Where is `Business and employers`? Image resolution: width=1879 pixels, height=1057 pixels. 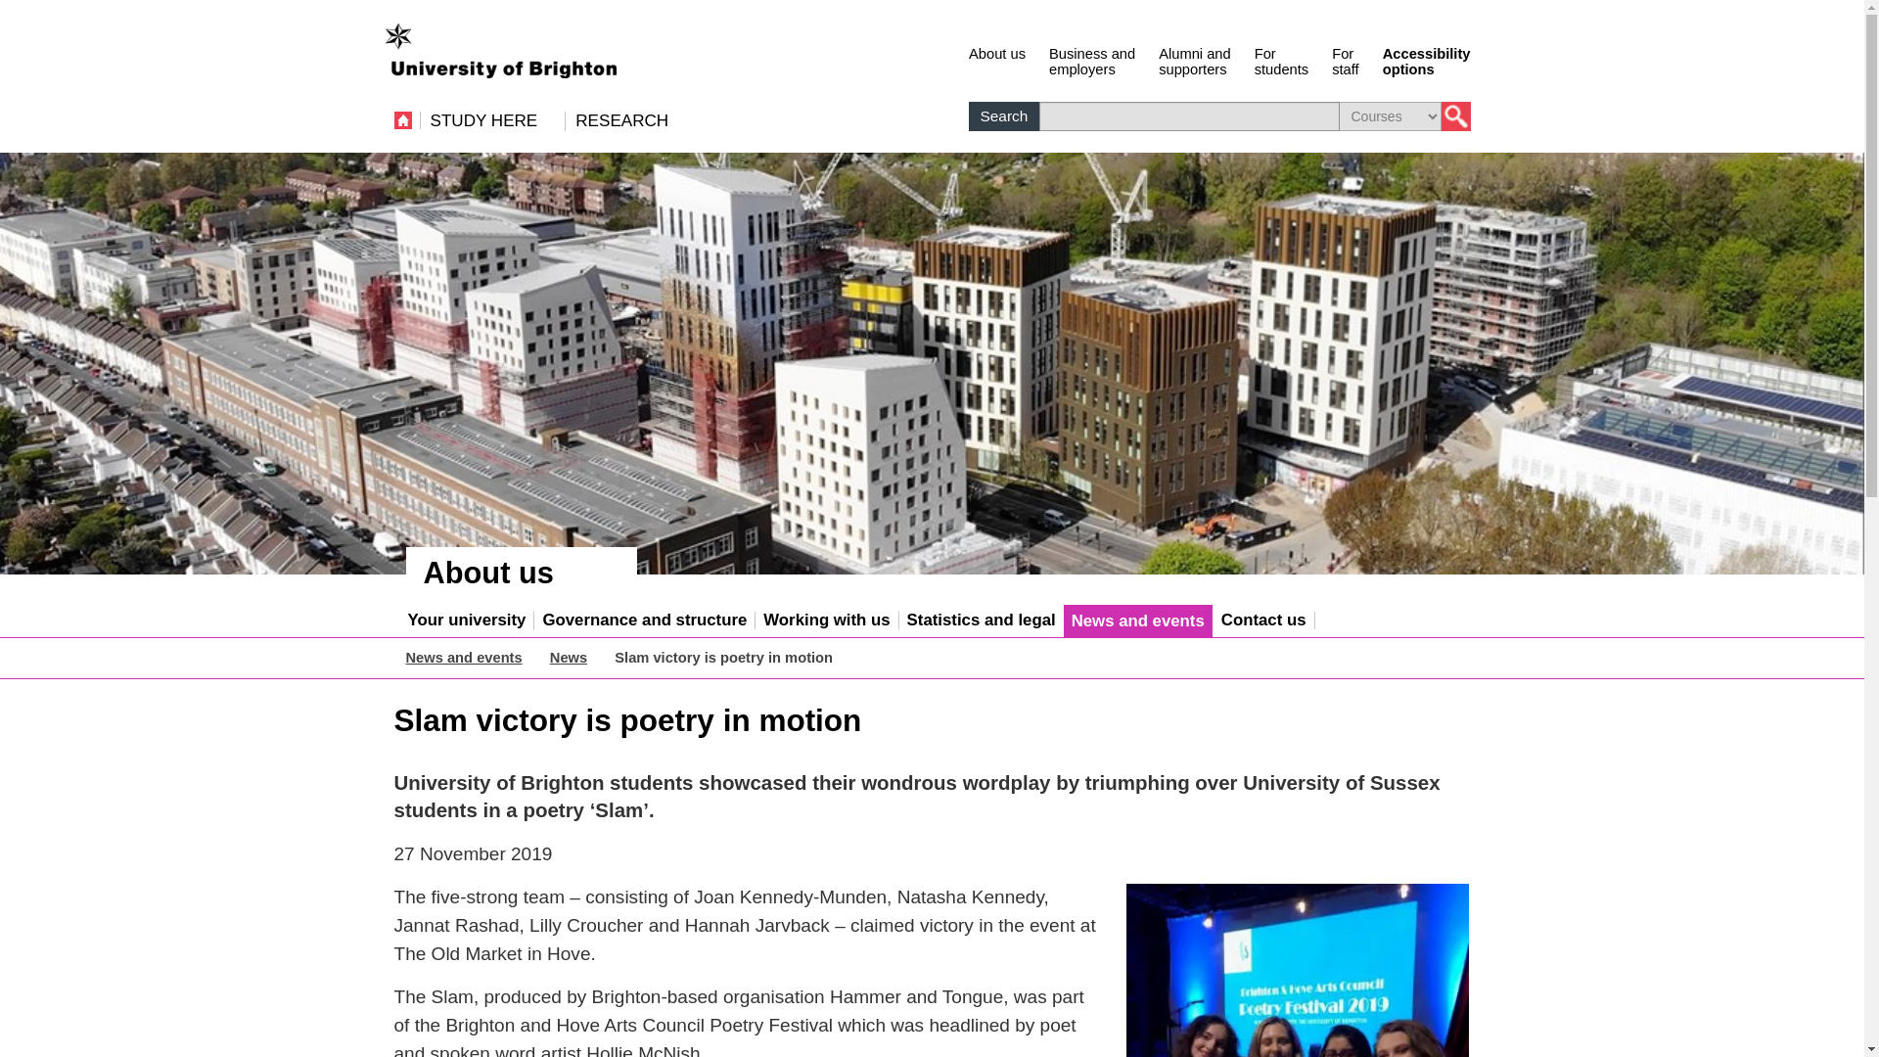
Business and employers is located at coordinates (1194, 60).